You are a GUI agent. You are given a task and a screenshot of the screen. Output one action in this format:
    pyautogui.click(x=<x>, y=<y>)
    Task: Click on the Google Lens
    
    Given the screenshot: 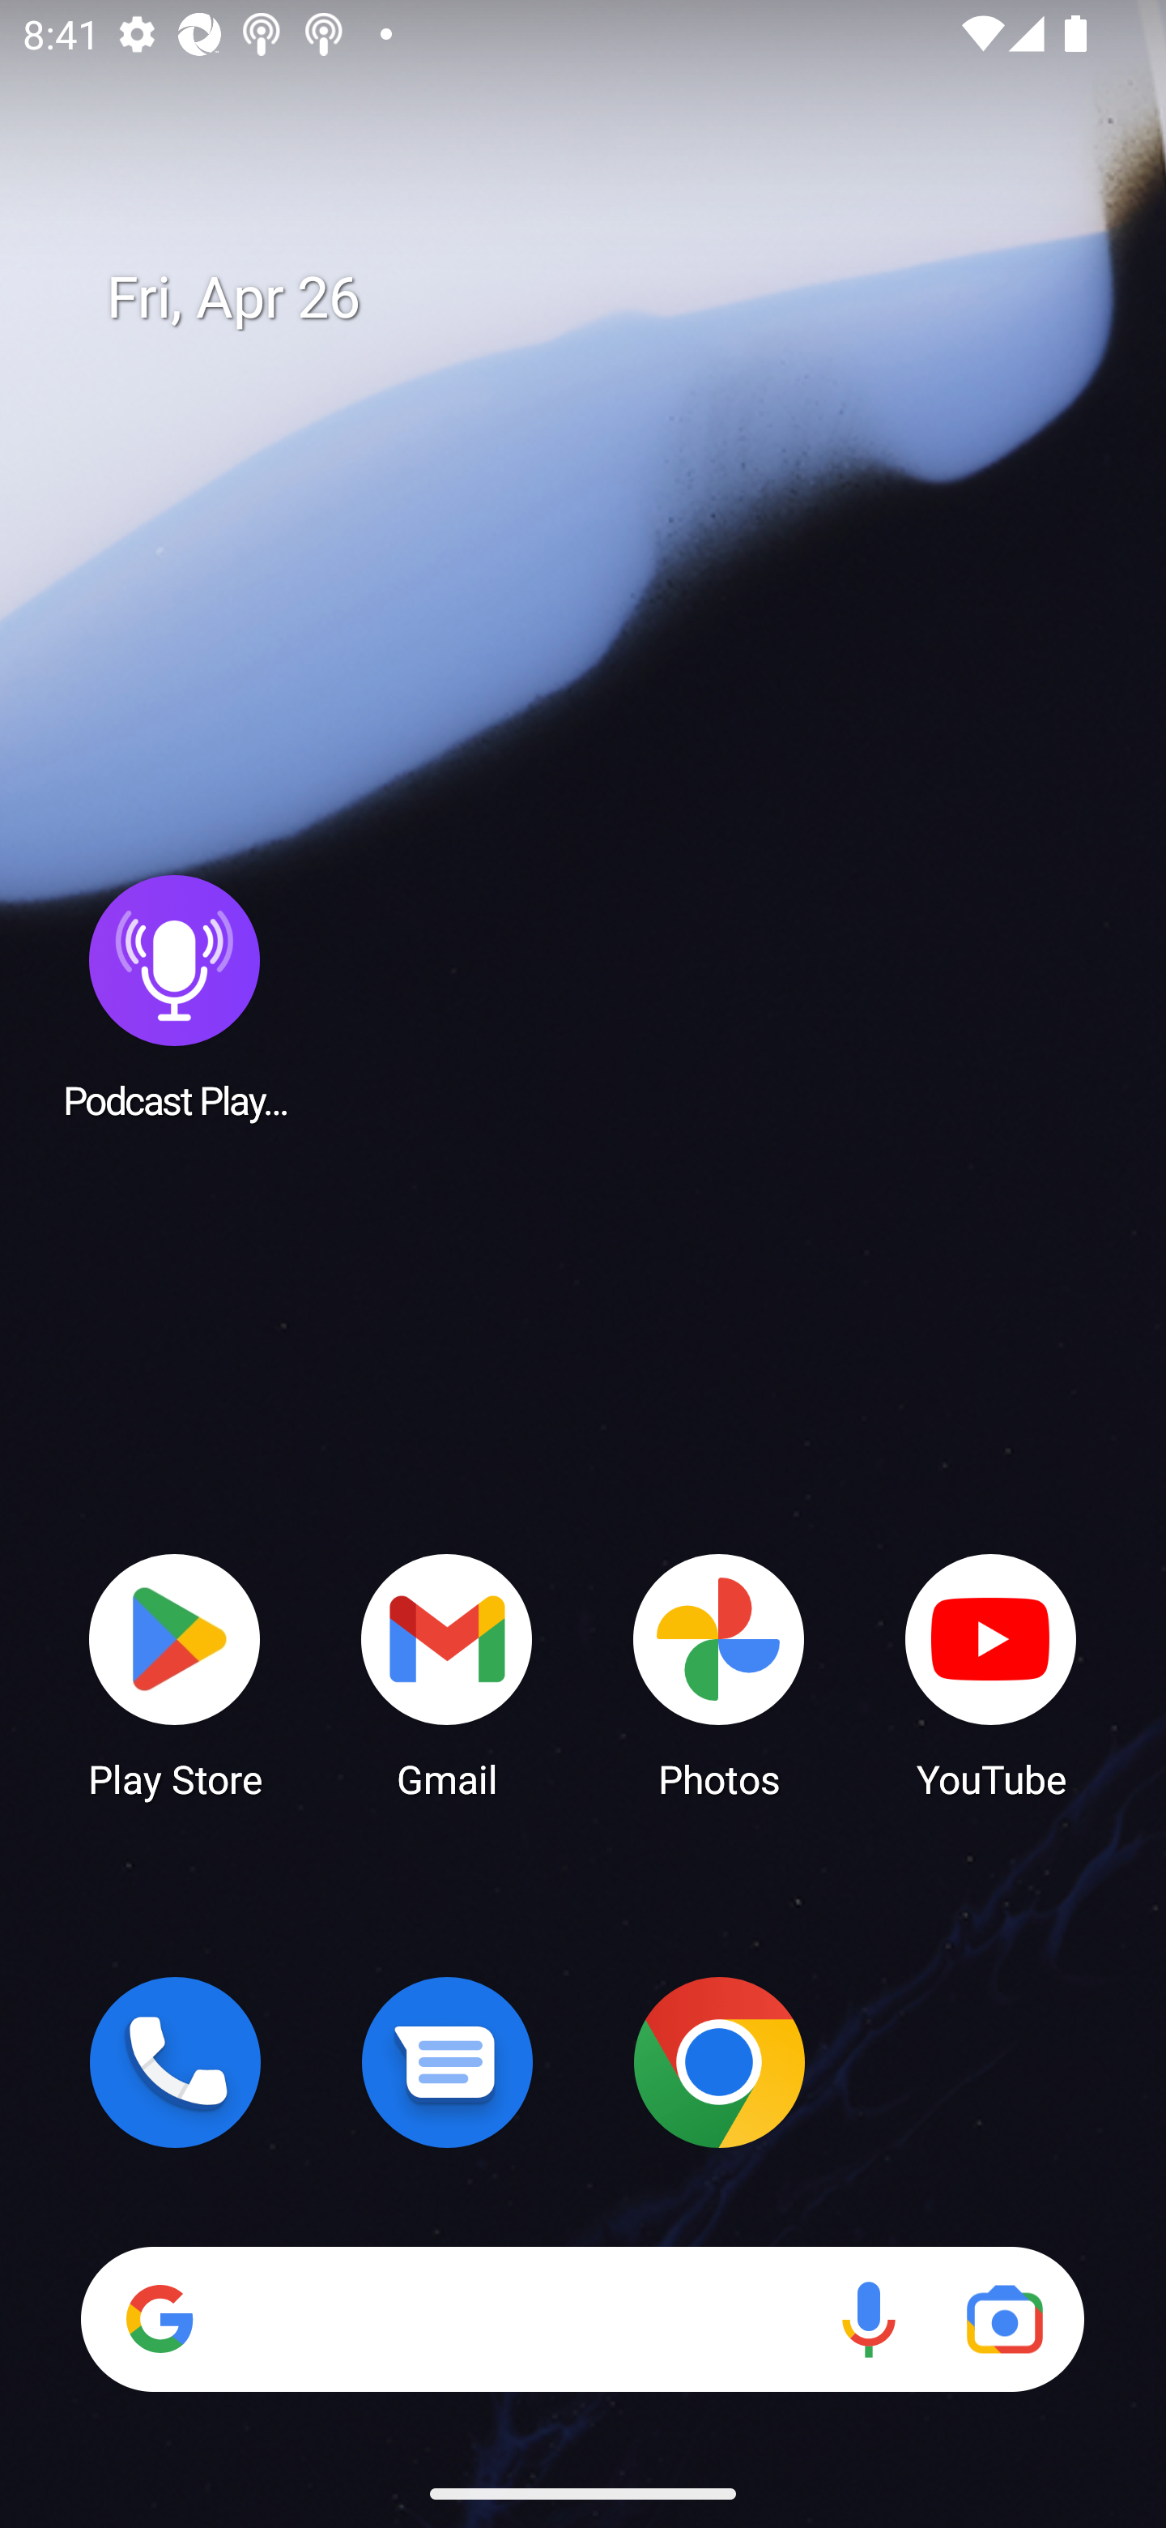 What is the action you would take?
    pyautogui.click(x=1004, y=2319)
    